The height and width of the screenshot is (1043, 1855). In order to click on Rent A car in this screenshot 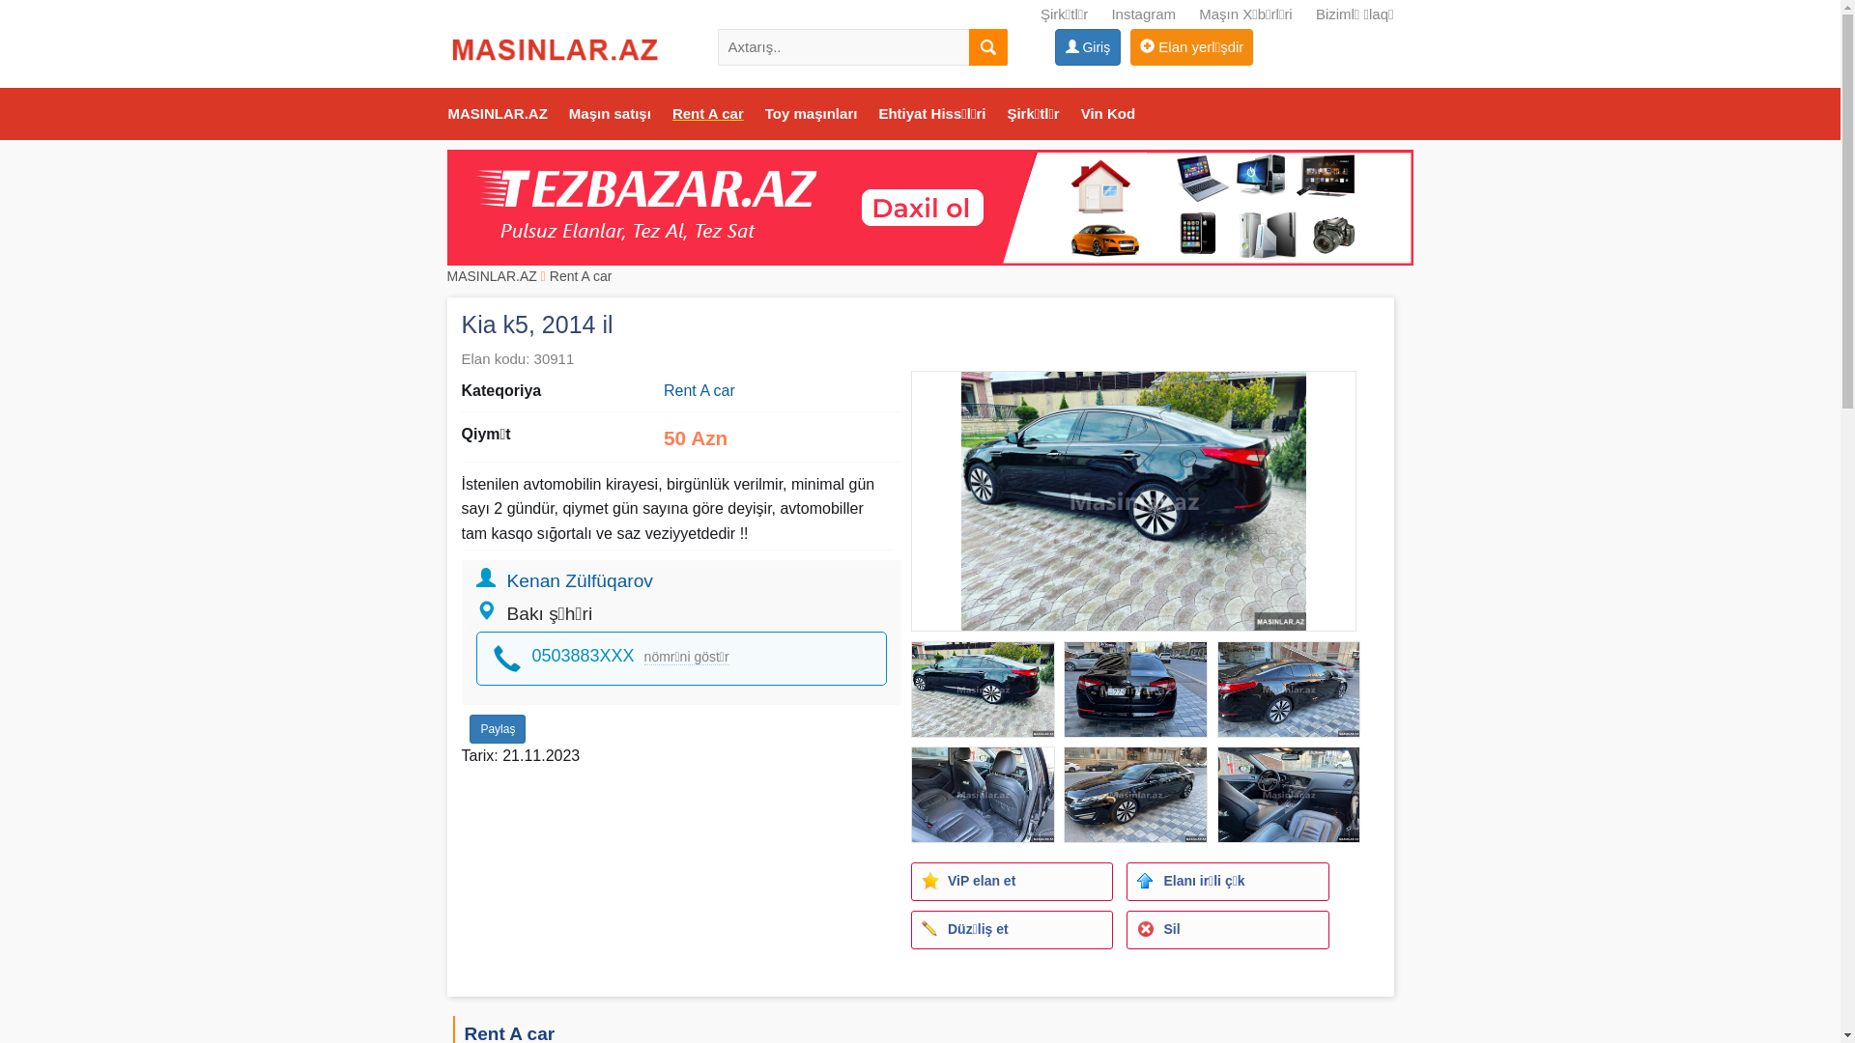, I will do `click(582, 276)`.